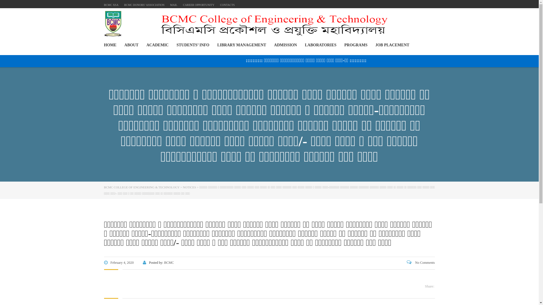 The width and height of the screenshot is (543, 305). Describe the element at coordinates (142, 187) in the screenshot. I see `BCMC COLLEGE OF ENGINEERING & TECHNOLOGY` at that location.